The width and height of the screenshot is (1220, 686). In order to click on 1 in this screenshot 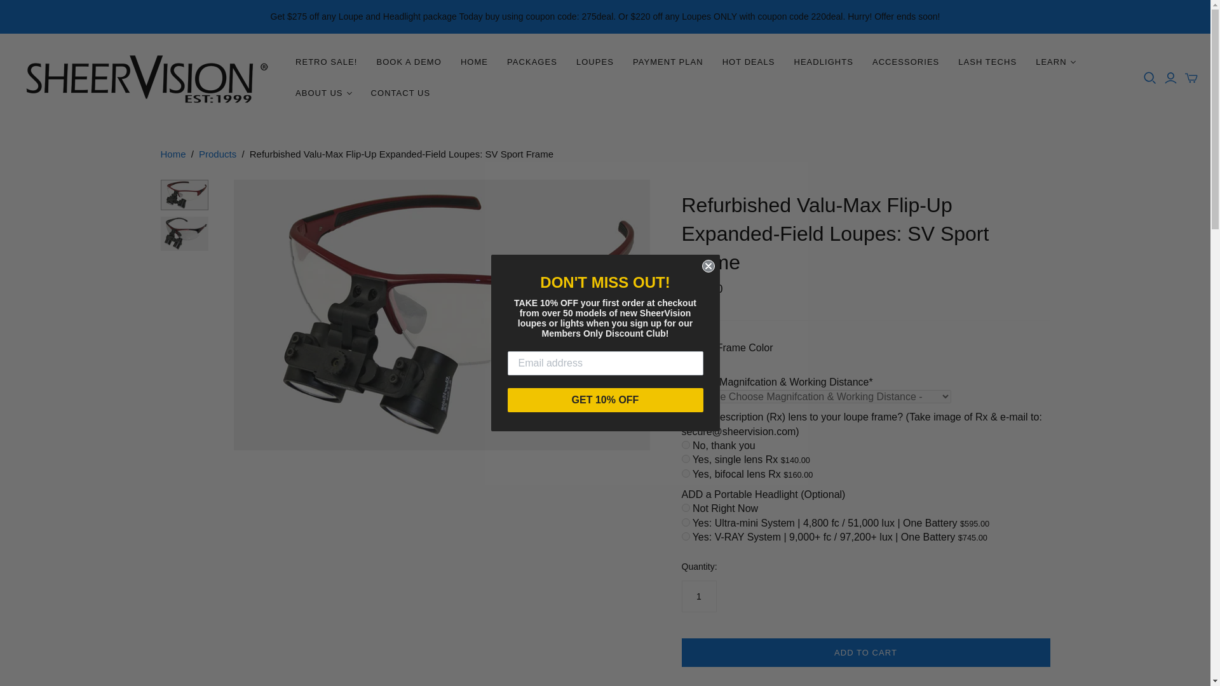, I will do `click(698, 596)`.